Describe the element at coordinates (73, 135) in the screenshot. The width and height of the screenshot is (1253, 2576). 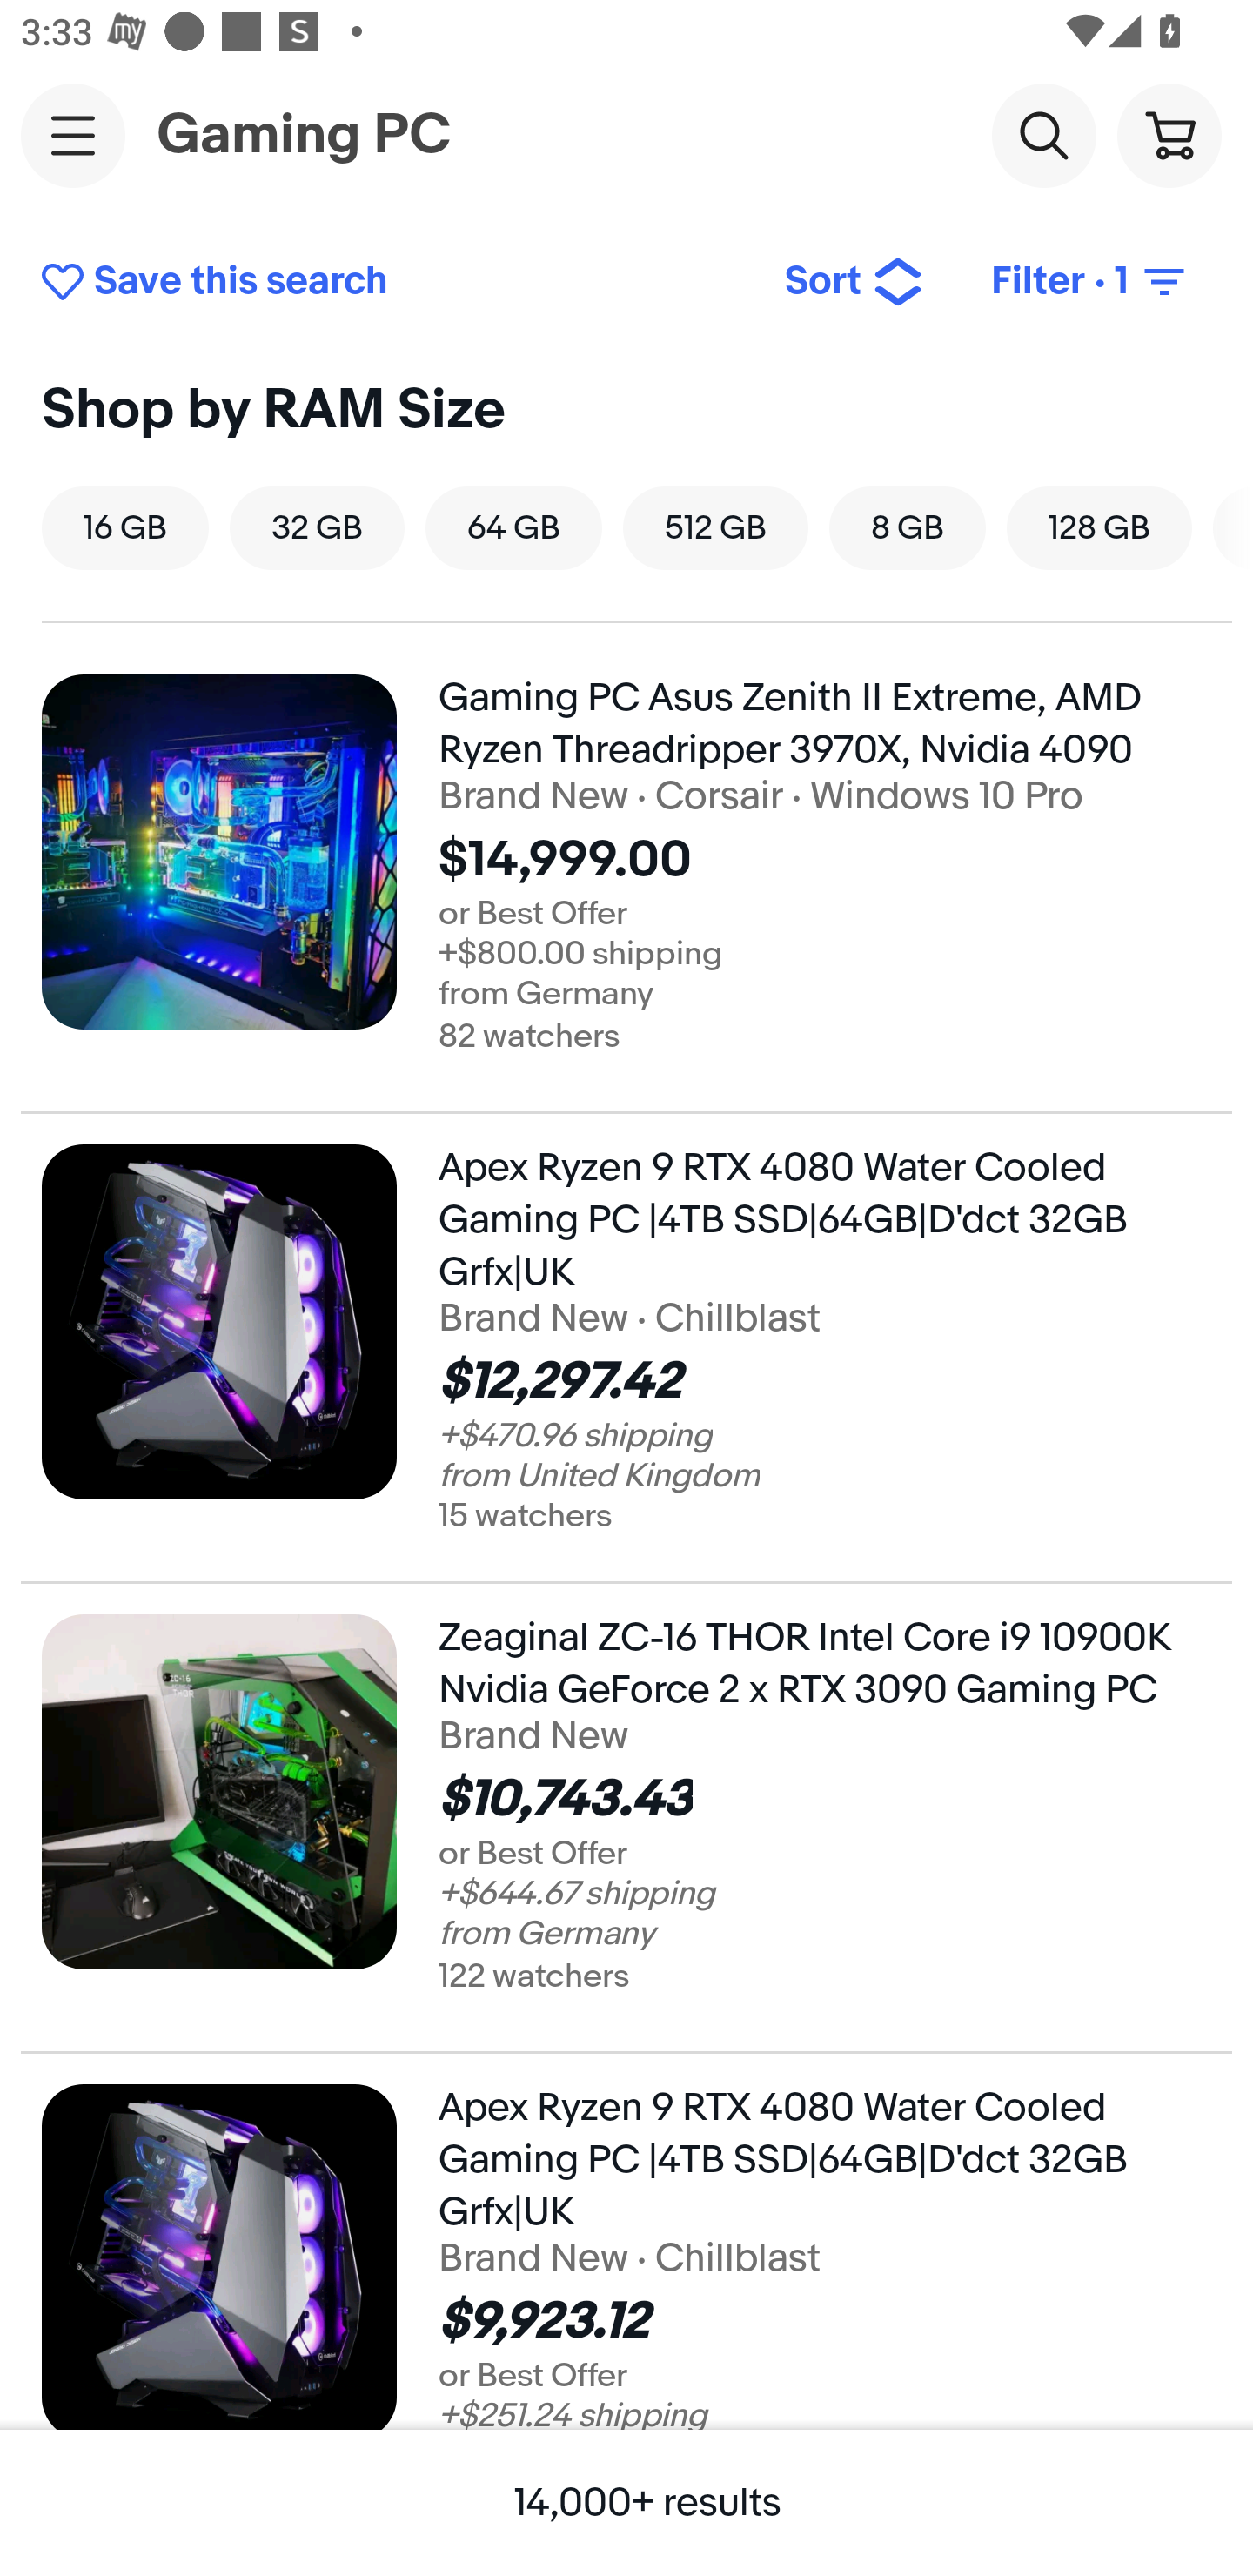
I see `Main navigation, open` at that location.